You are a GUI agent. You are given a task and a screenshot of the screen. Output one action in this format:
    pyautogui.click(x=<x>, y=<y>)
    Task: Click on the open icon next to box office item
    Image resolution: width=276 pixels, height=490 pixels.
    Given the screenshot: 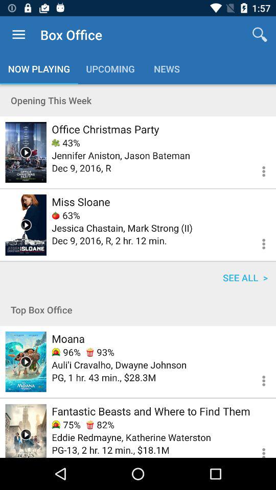 What is the action you would take?
    pyautogui.click(x=18, y=35)
    